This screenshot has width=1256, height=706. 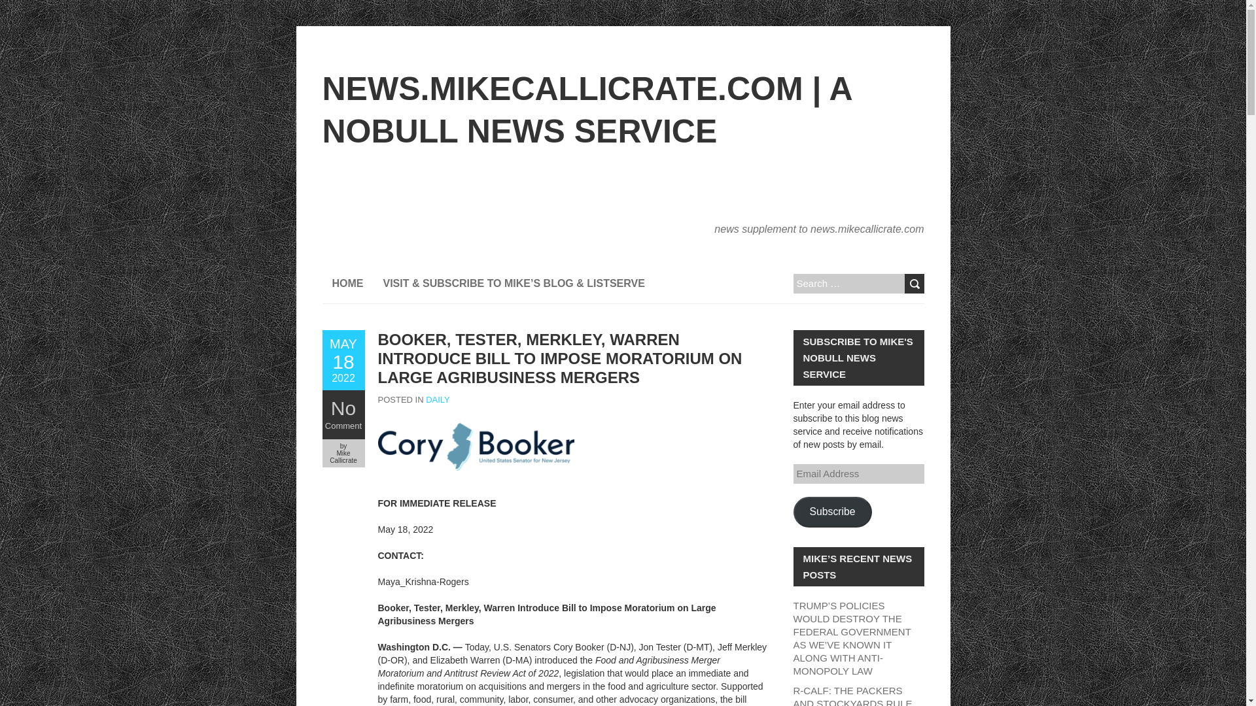 I want to click on Search, so click(x=913, y=284).